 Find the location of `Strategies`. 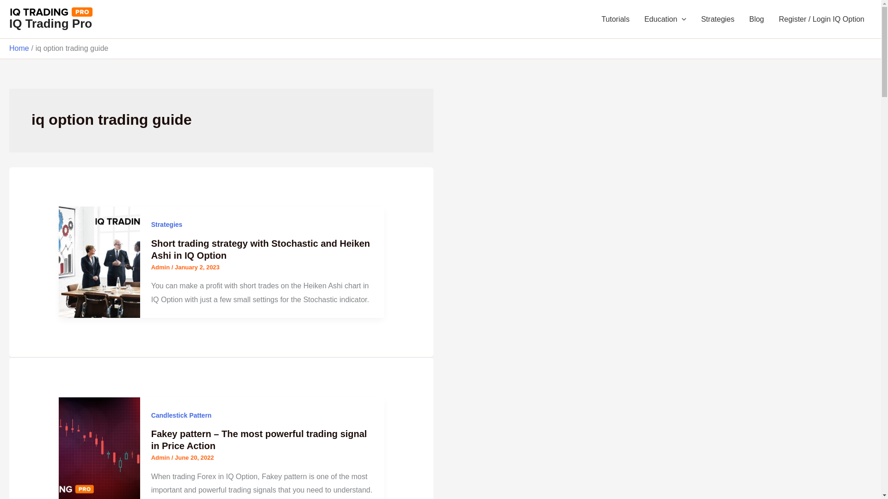

Strategies is located at coordinates (166, 225).